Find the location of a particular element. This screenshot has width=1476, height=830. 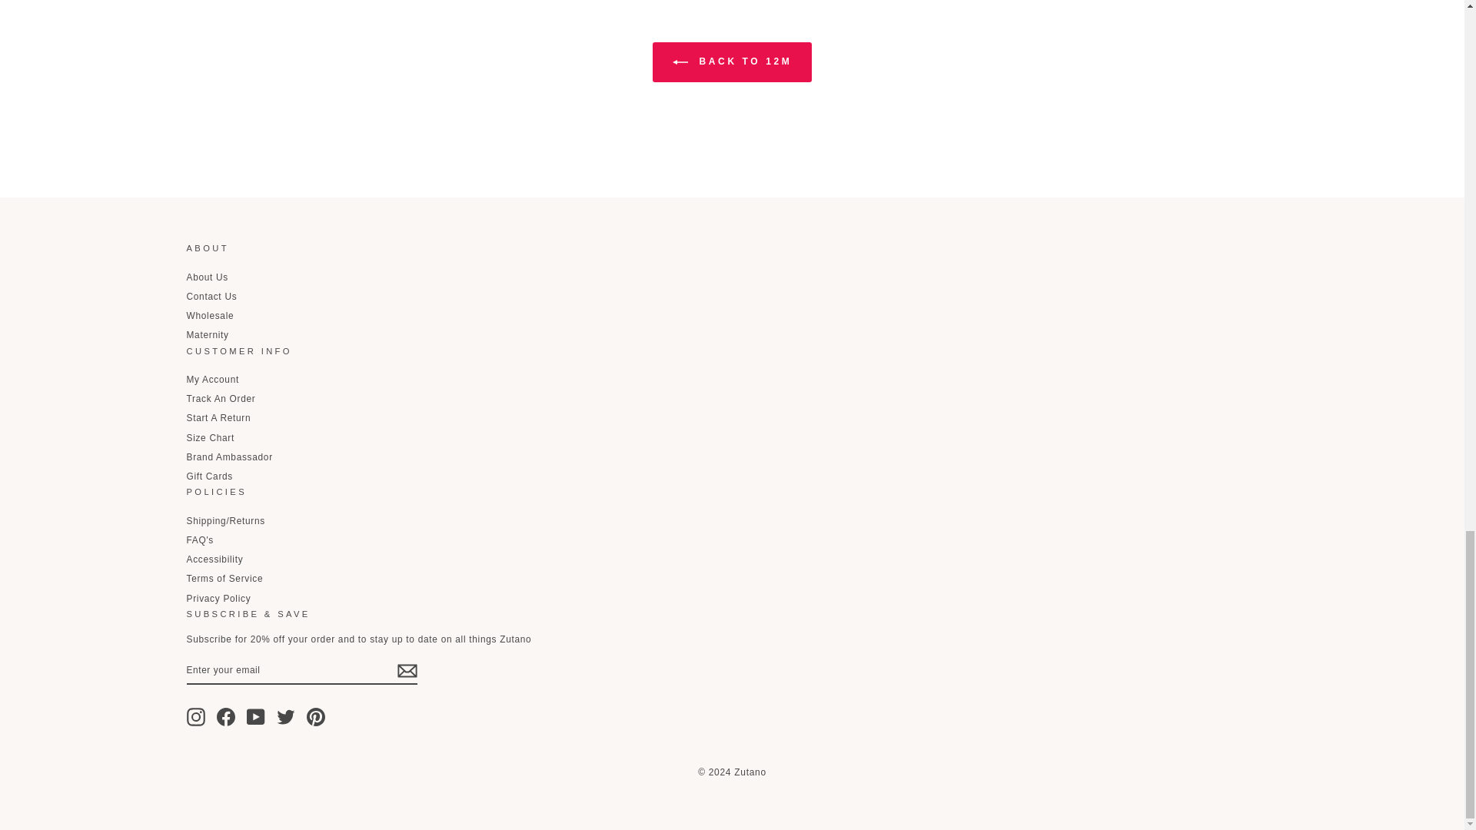

icon-email is located at coordinates (406, 670).